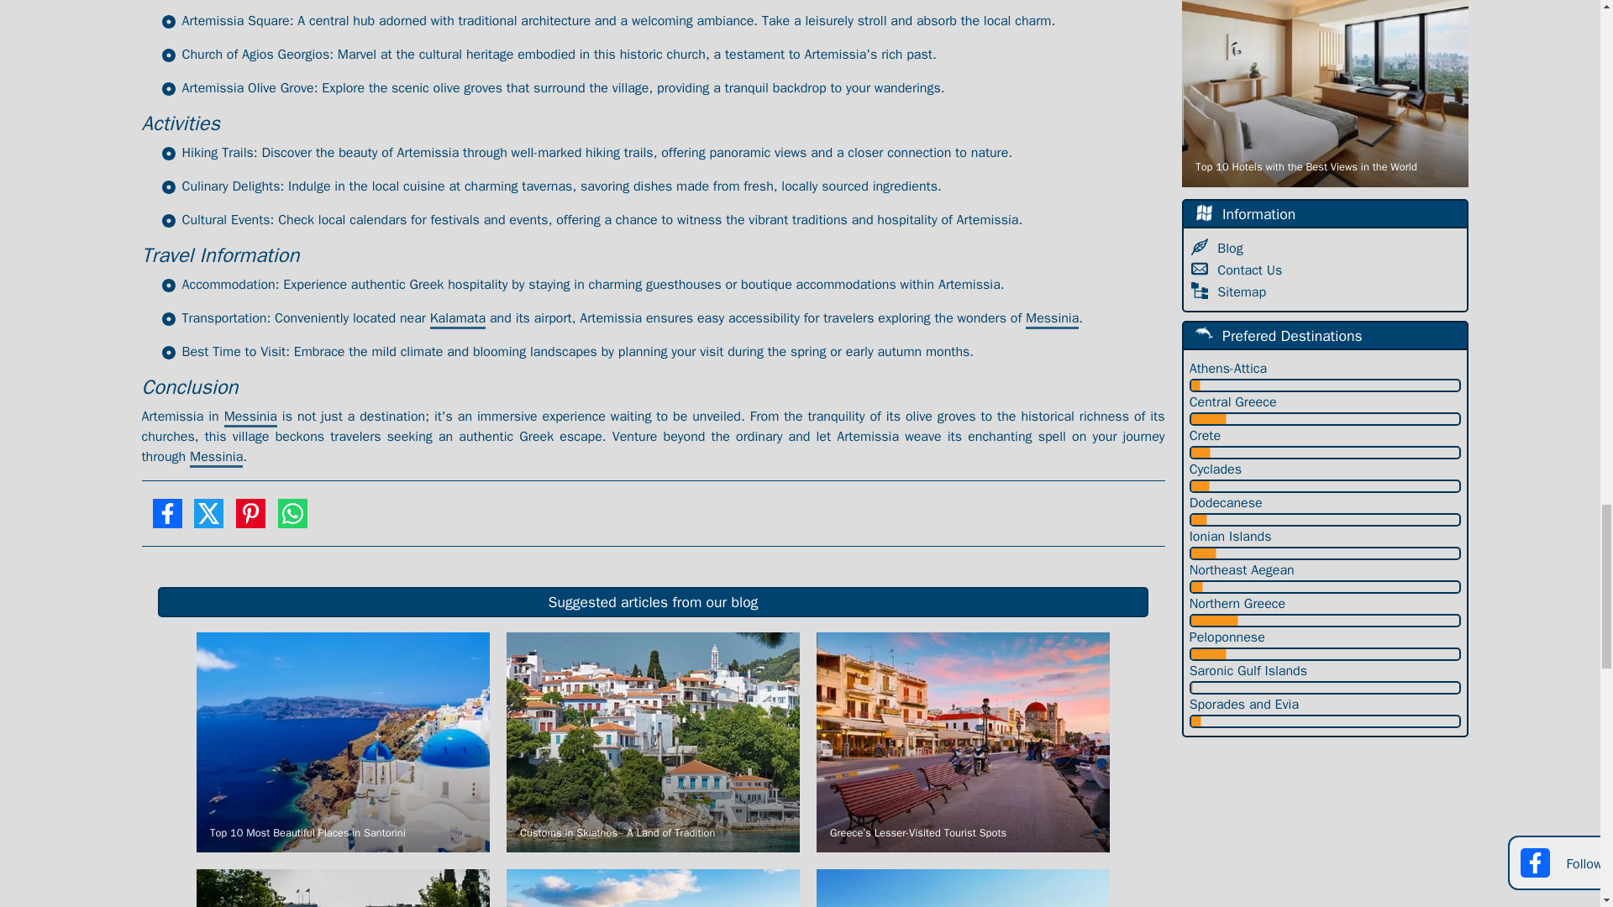 This screenshot has height=907, width=1613. I want to click on Messinia, so click(217, 458).